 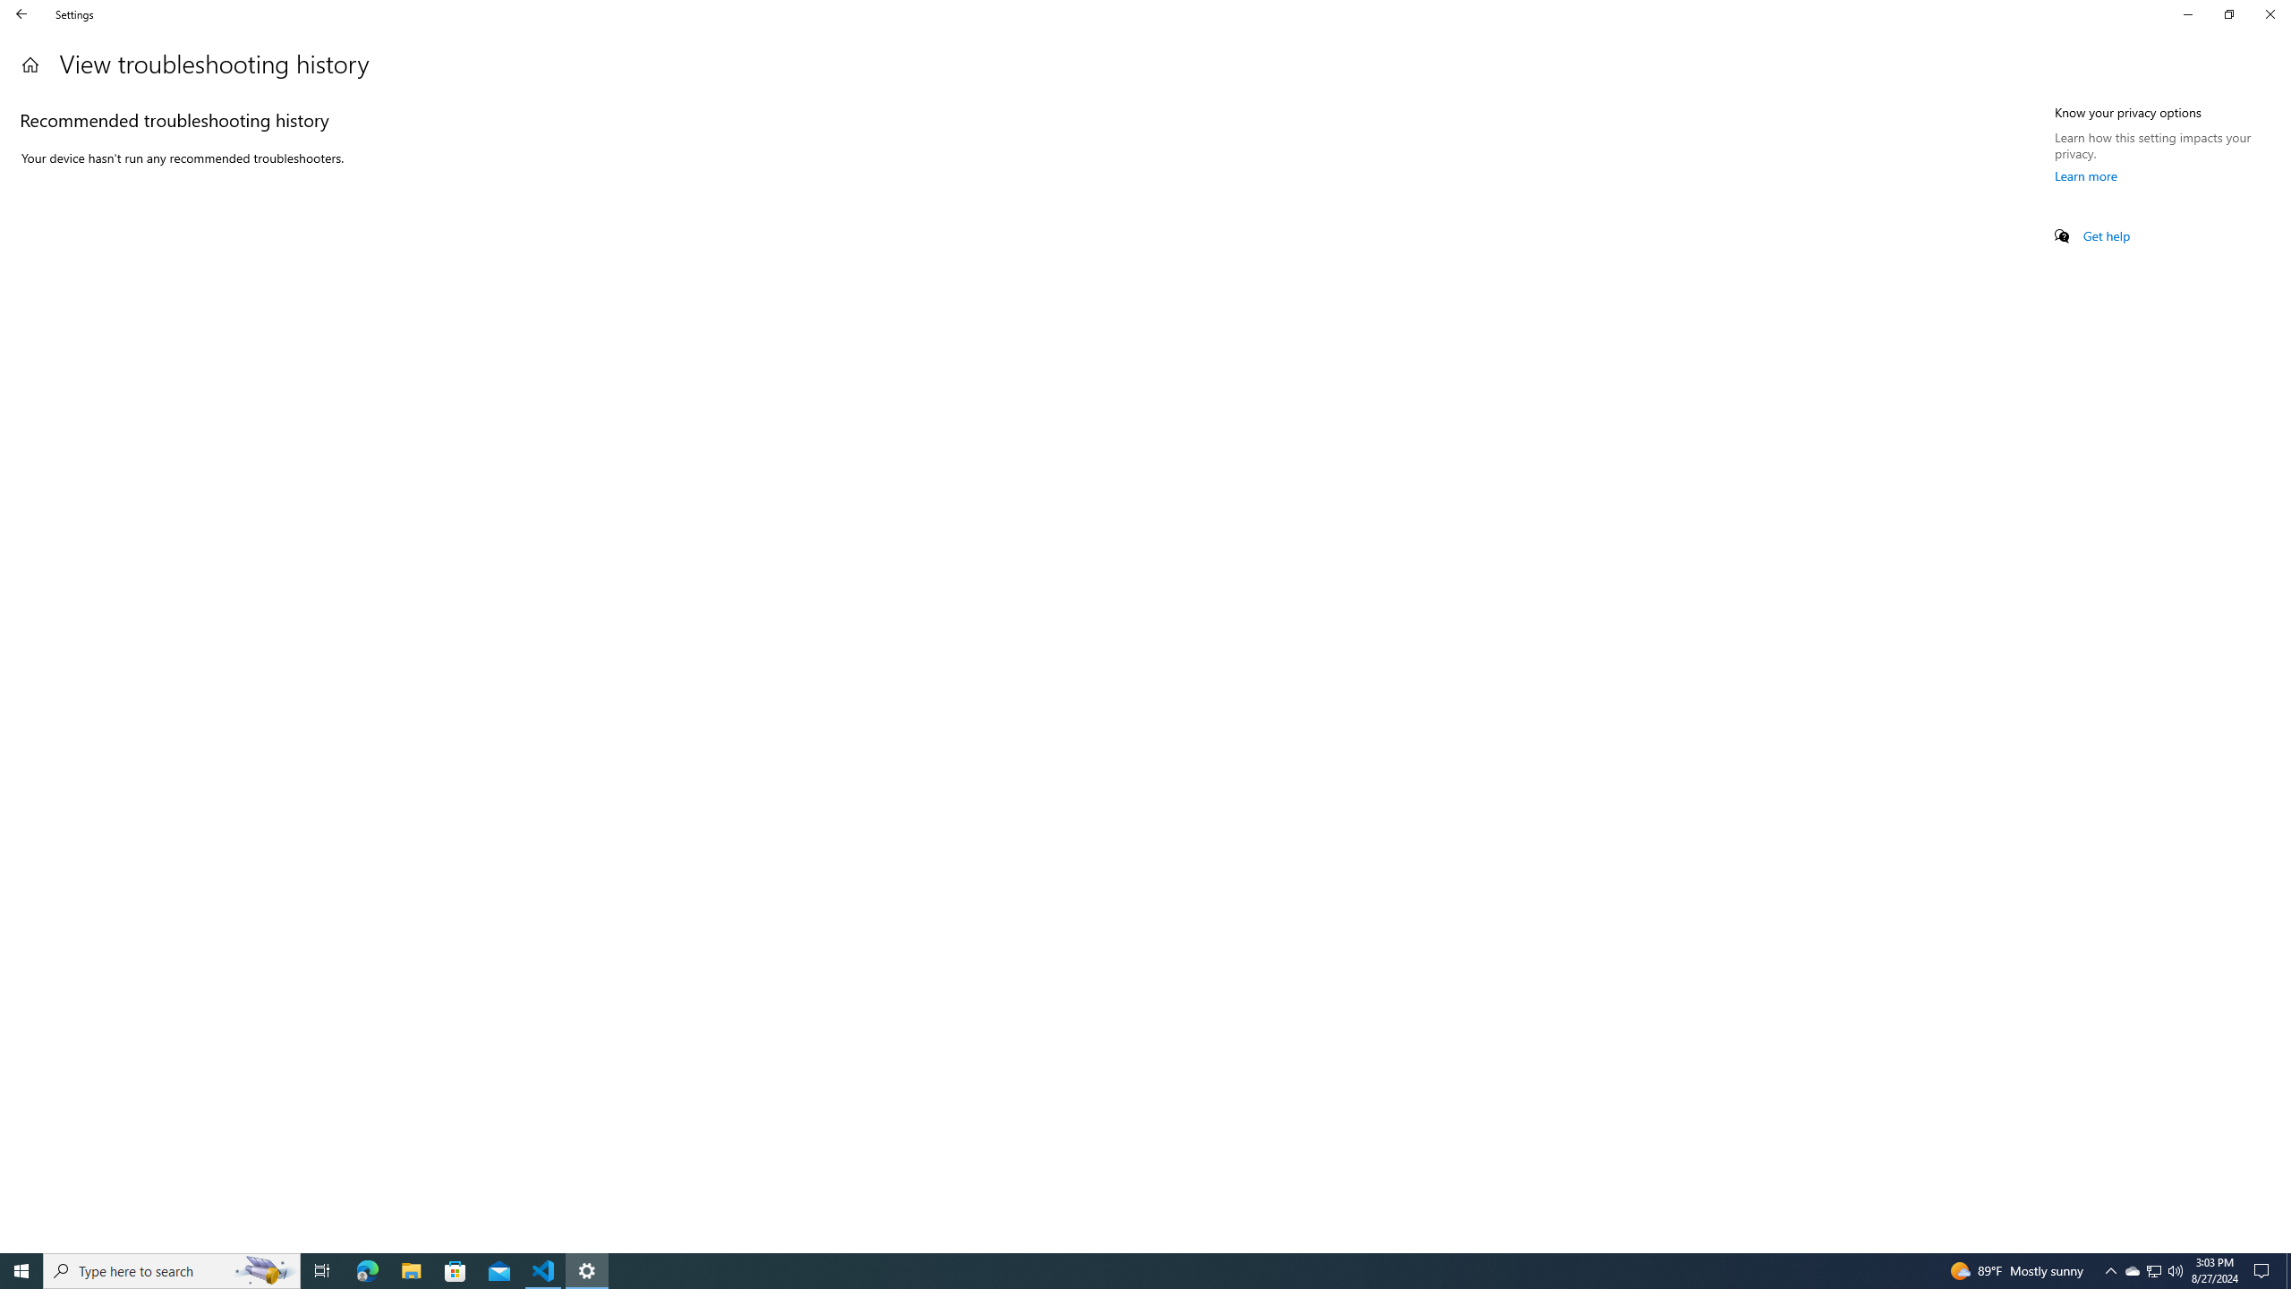 I want to click on Minimize Settings, so click(x=2187, y=14).